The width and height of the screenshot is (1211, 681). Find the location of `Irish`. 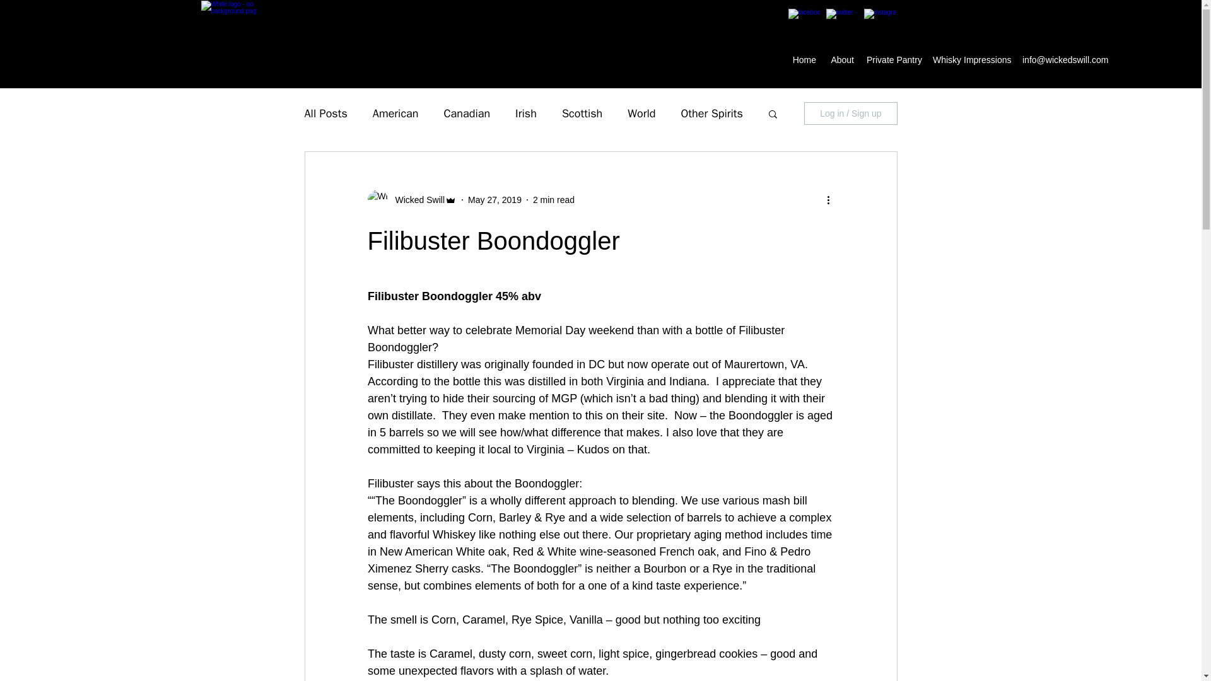

Irish is located at coordinates (526, 113).